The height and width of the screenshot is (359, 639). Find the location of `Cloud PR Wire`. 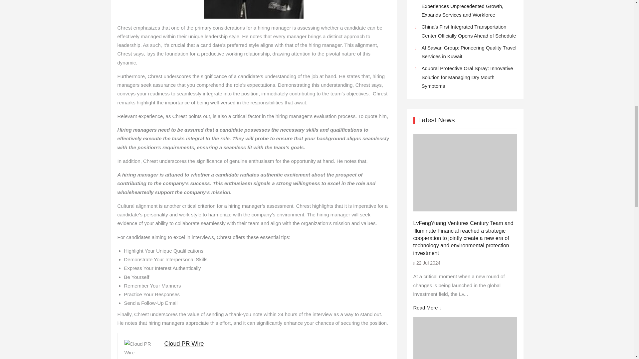

Cloud PR Wire is located at coordinates (184, 344).